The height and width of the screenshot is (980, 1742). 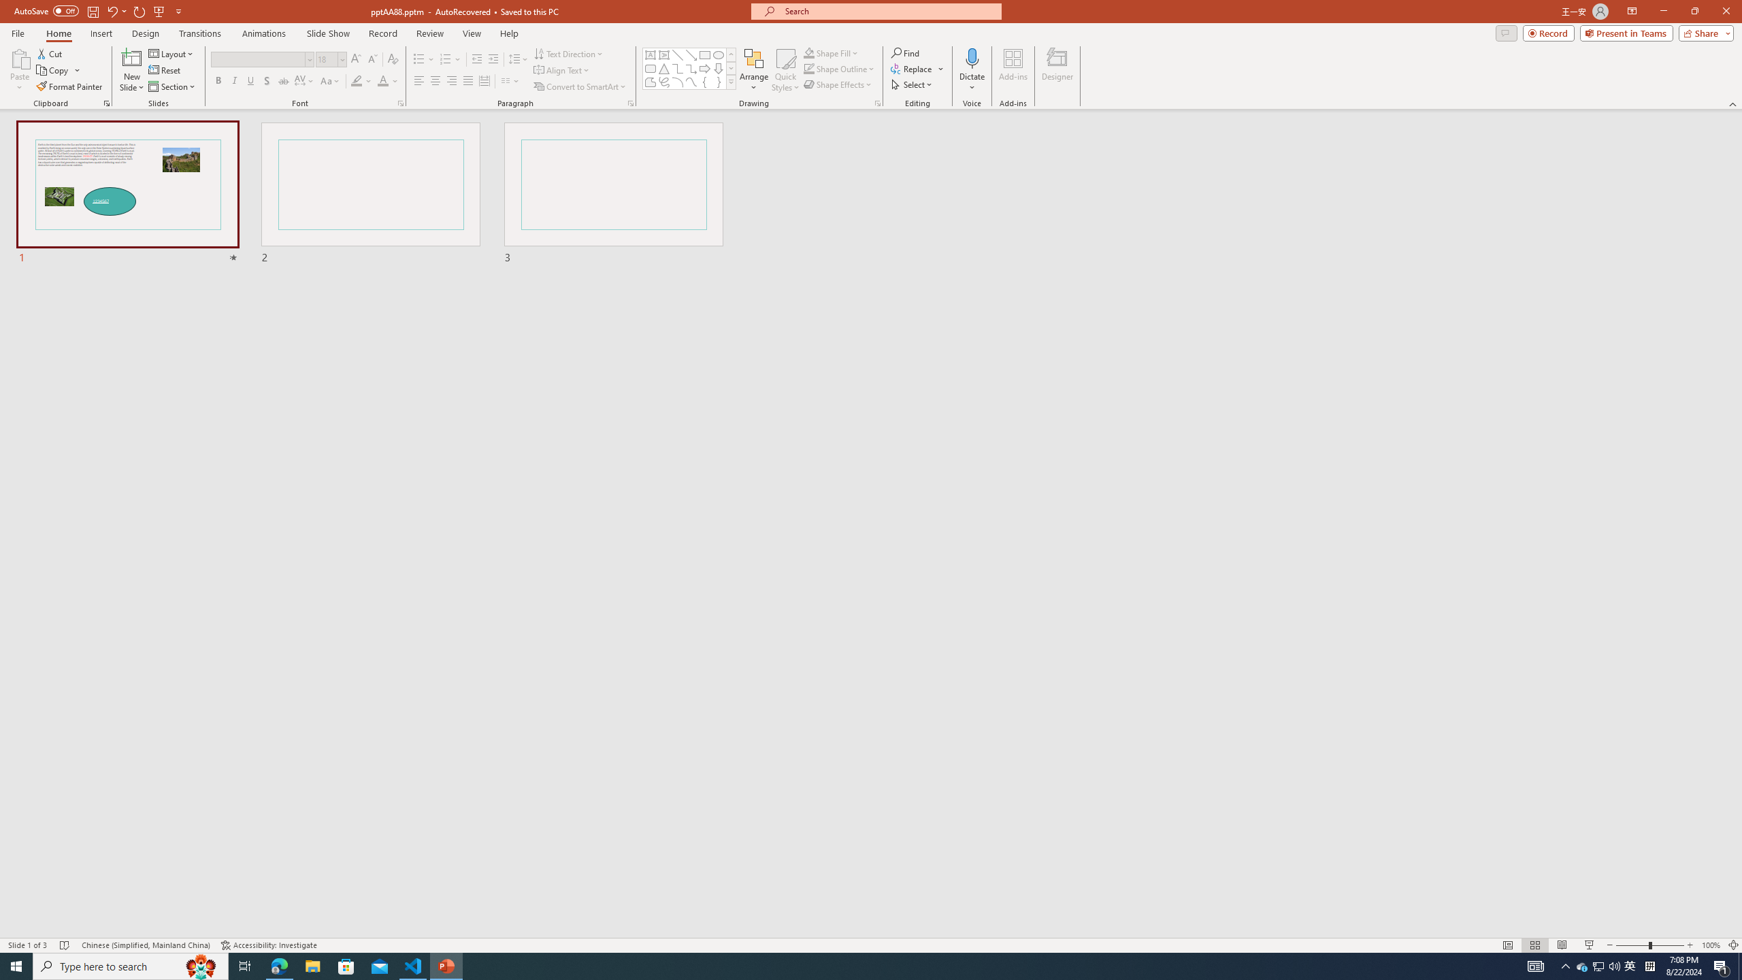 I want to click on Class: MsoCommandBar, so click(x=871, y=945).